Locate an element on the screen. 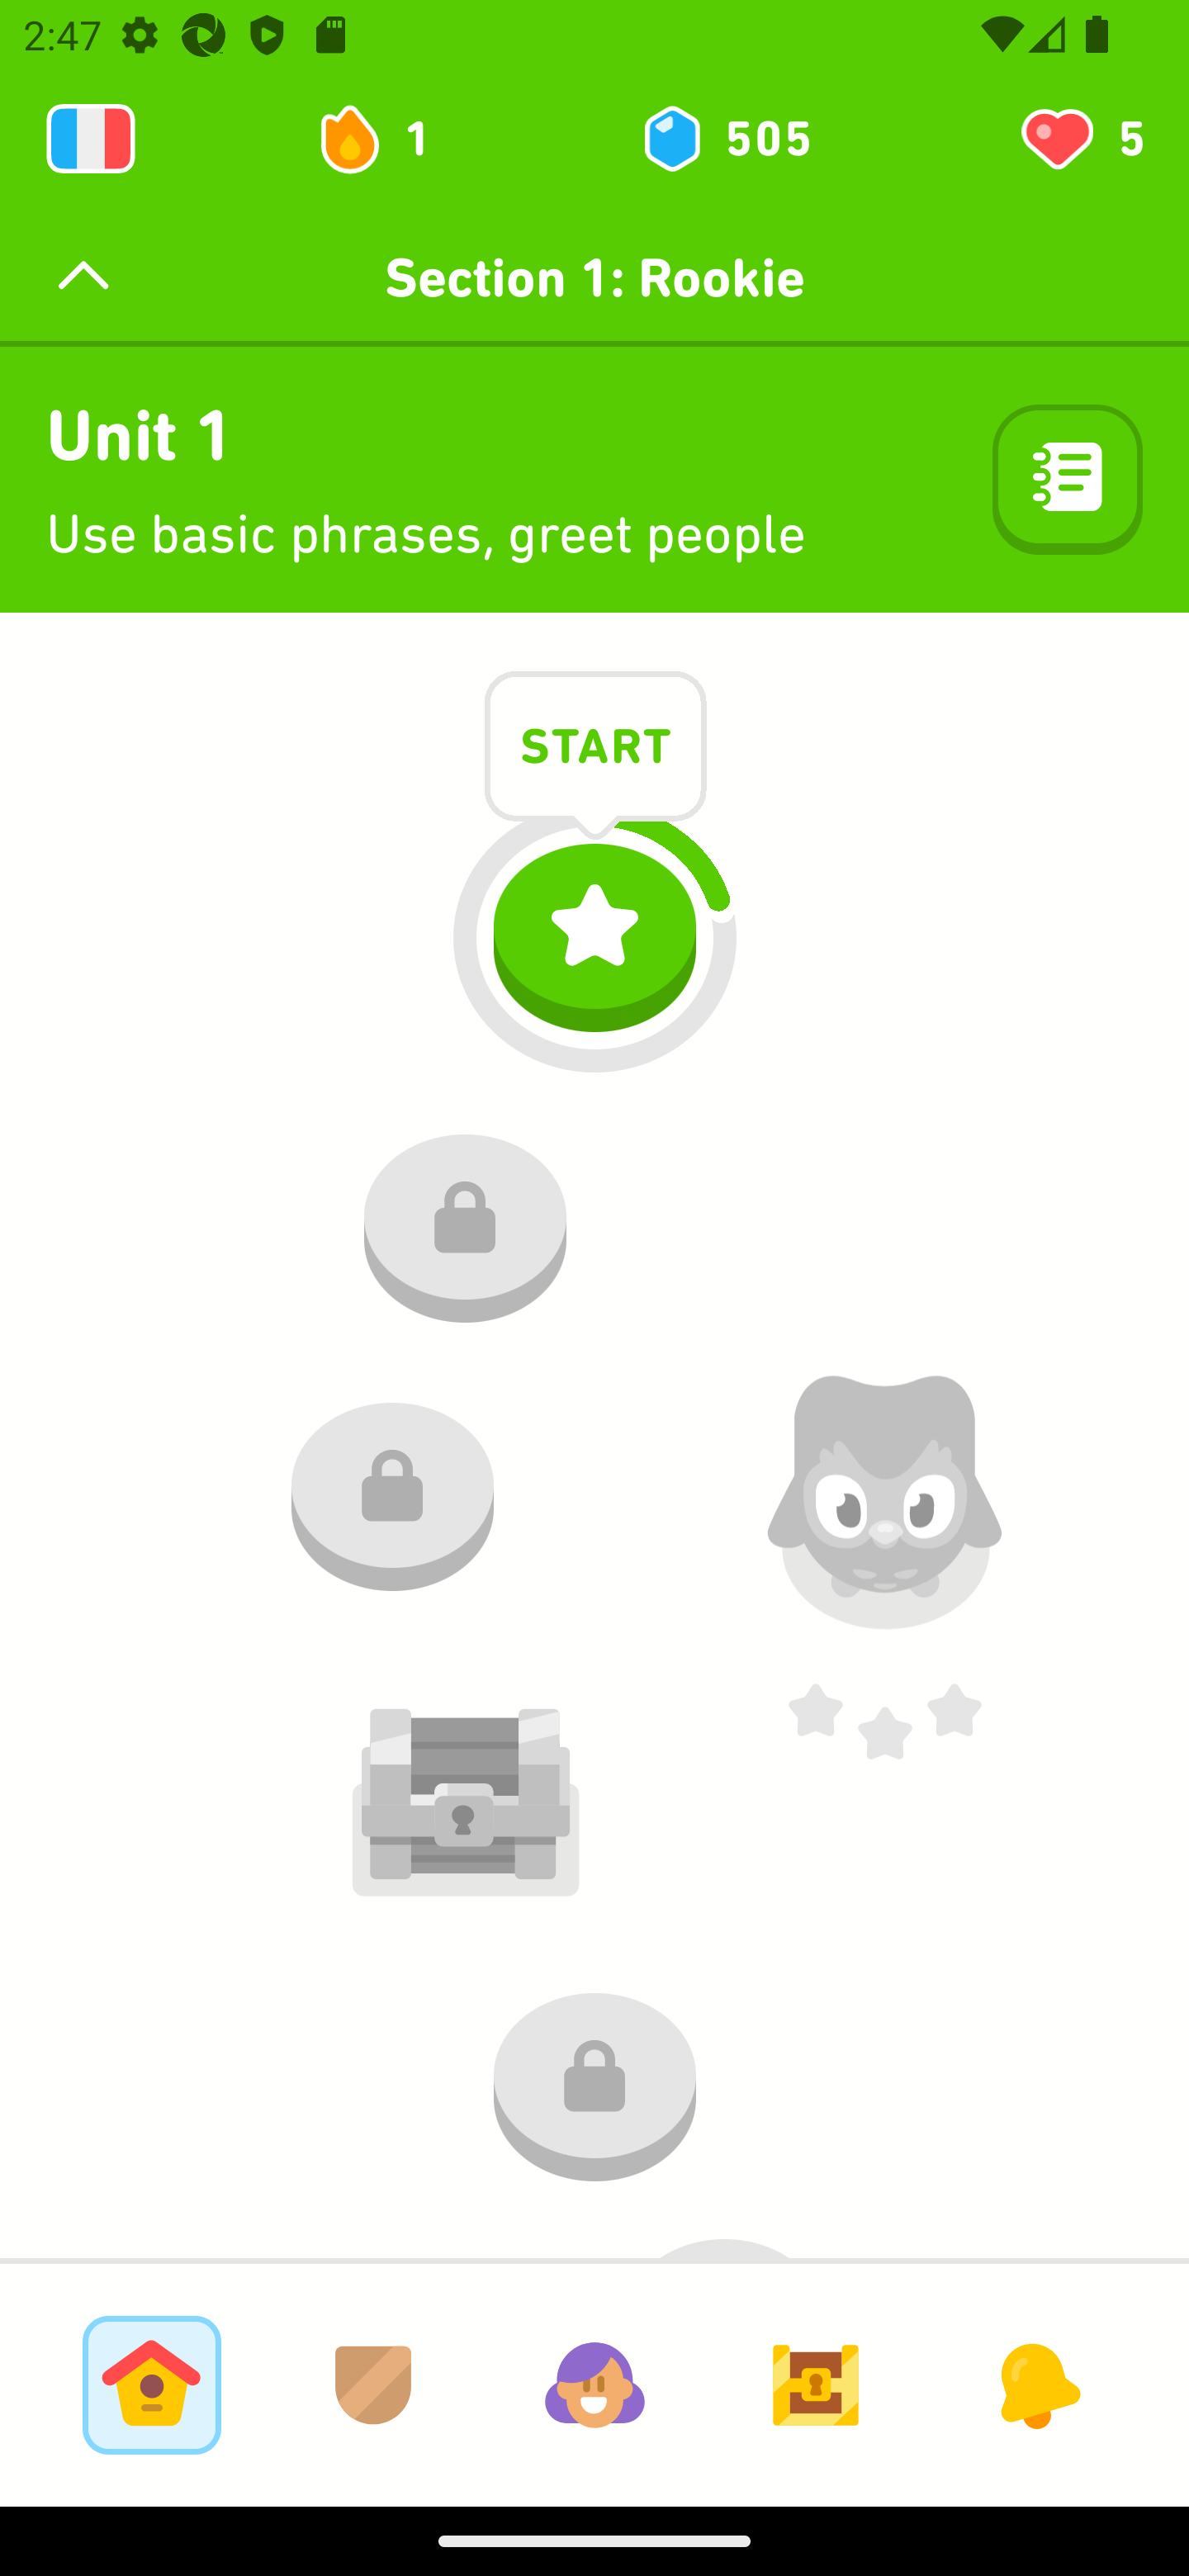 This screenshot has width=1189, height=2576. News Tab is located at coordinates (1037, 2384).